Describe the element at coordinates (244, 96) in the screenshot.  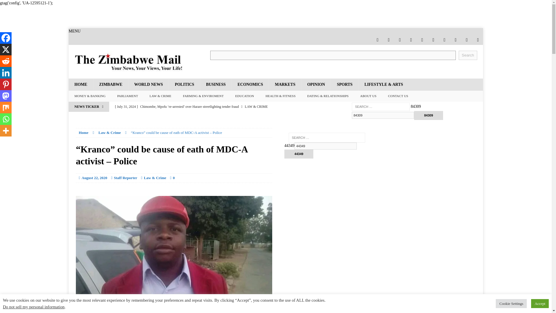
I see `EDUCATION` at that location.